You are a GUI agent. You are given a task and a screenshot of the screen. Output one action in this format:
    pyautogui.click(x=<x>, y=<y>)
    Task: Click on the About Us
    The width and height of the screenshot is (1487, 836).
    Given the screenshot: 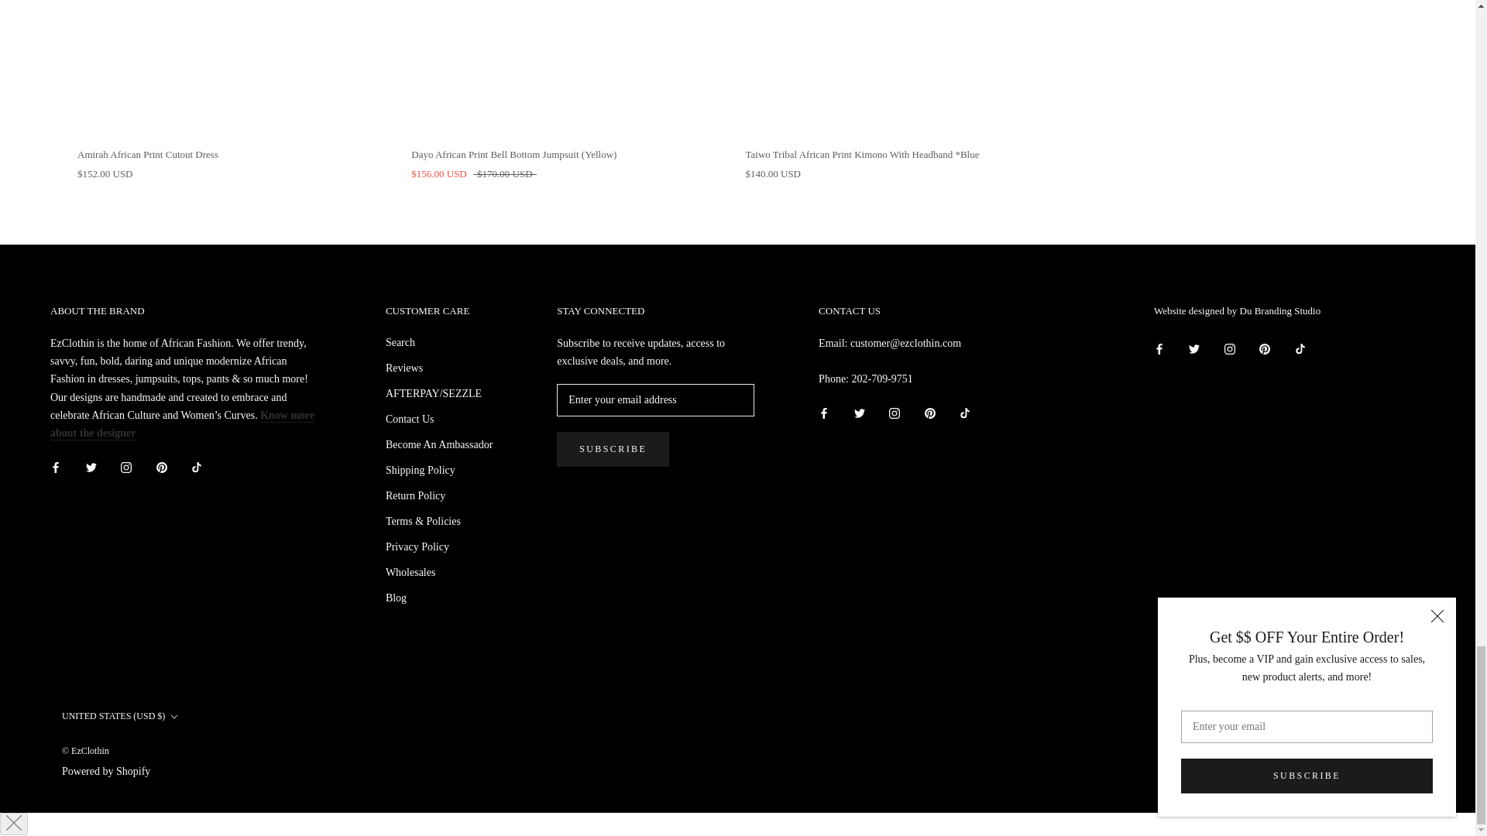 What is the action you would take?
    pyautogui.click(x=182, y=424)
    